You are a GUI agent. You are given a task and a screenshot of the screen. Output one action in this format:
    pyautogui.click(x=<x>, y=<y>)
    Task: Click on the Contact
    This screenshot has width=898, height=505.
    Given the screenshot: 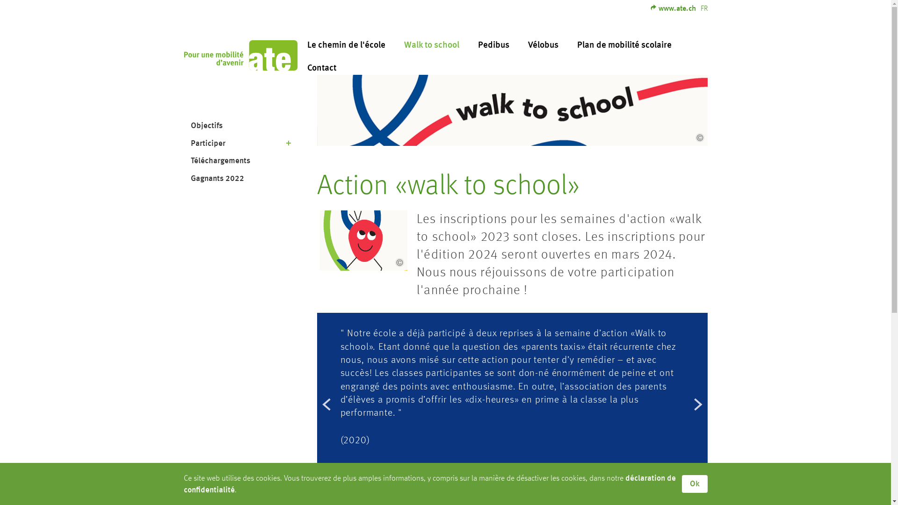 What is the action you would take?
    pyautogui.click(x=321, y=68)
    